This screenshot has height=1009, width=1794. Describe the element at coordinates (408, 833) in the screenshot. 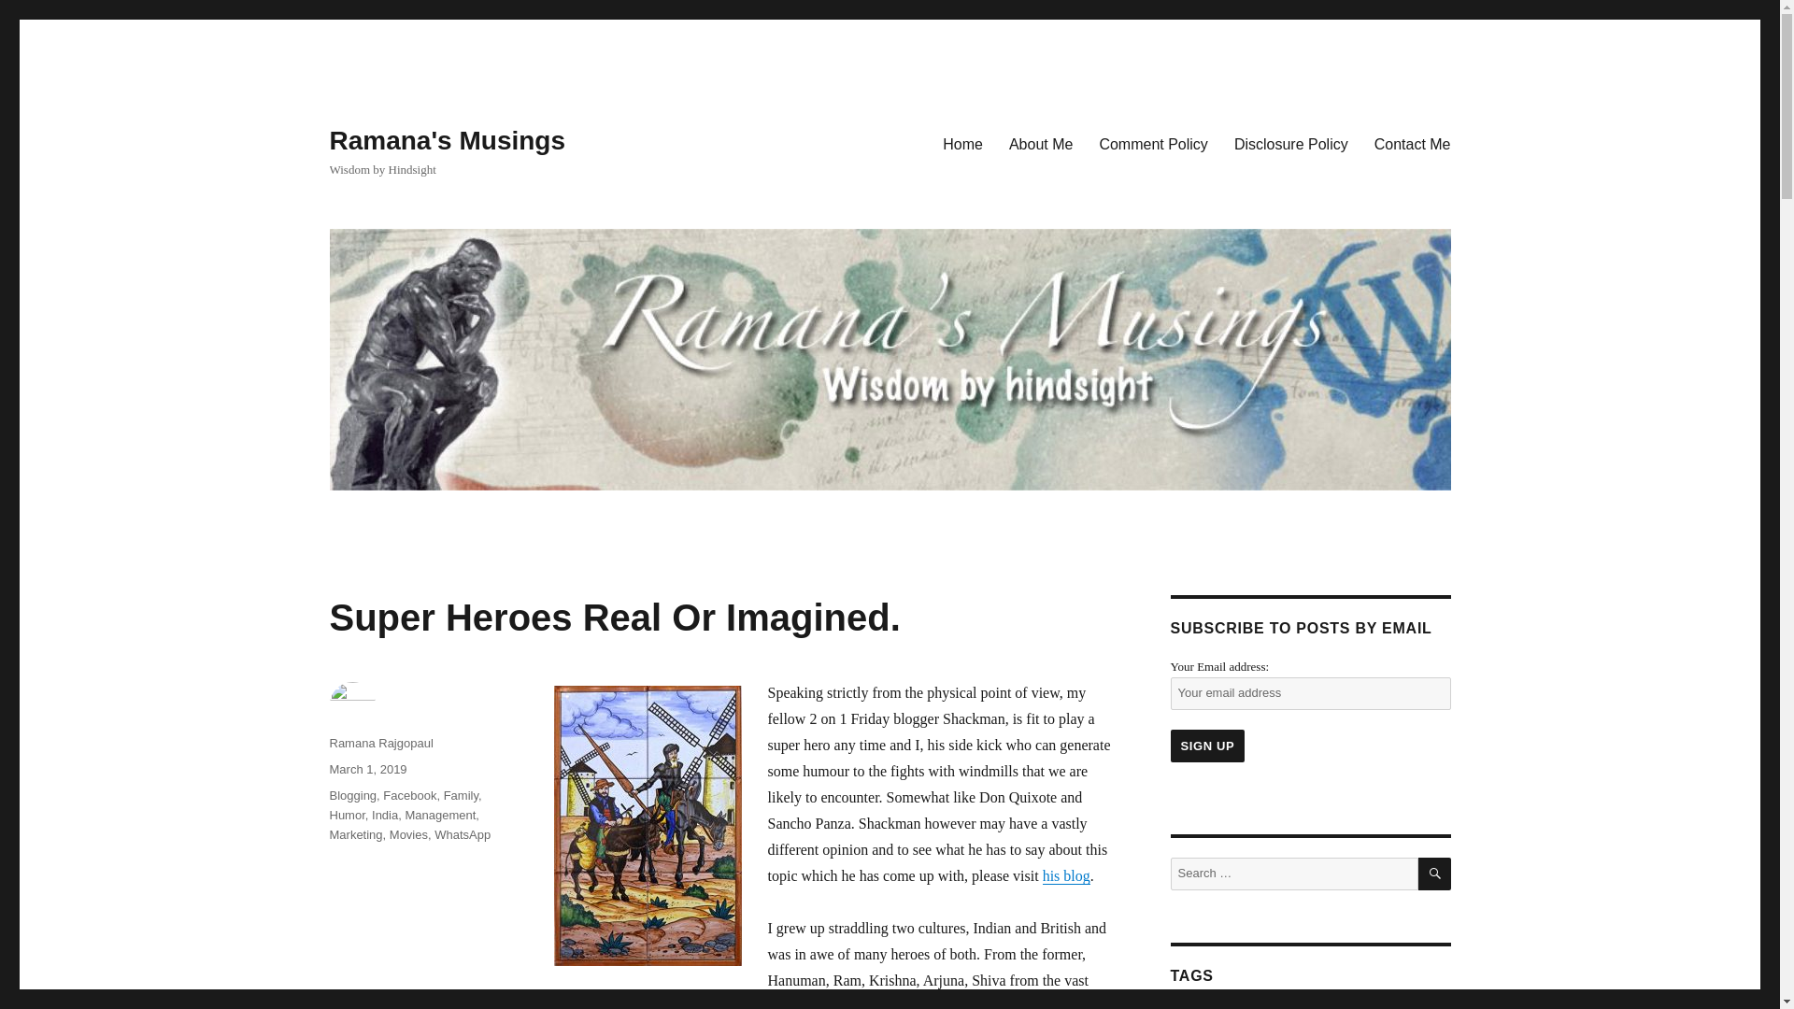

I see `Movies` at that location.